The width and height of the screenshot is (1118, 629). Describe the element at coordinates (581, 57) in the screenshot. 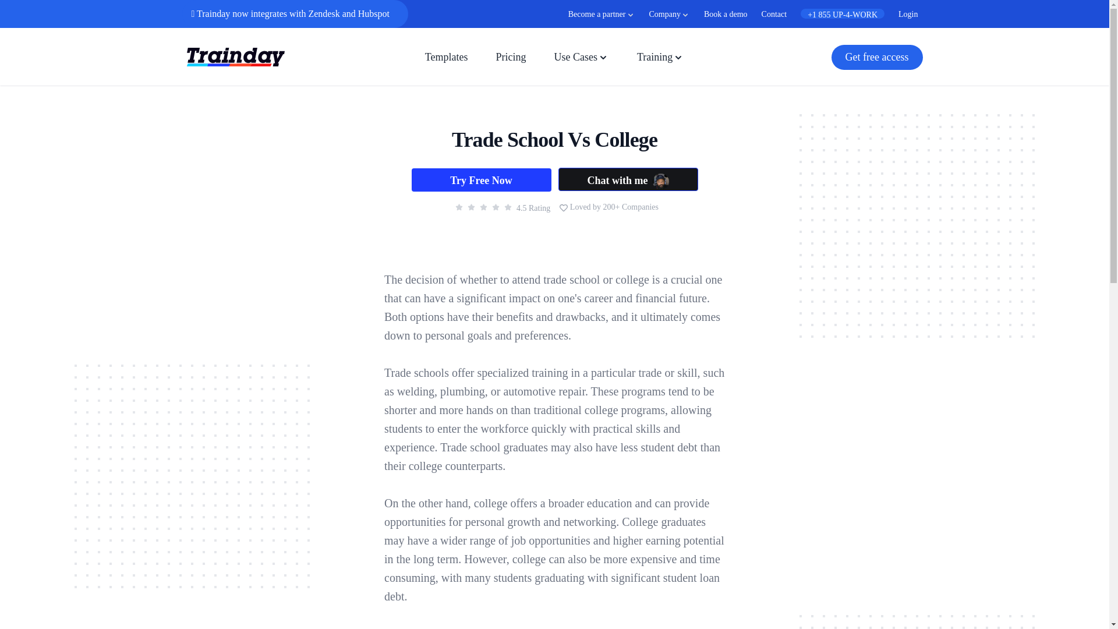

I see `Use Cases` at that location.